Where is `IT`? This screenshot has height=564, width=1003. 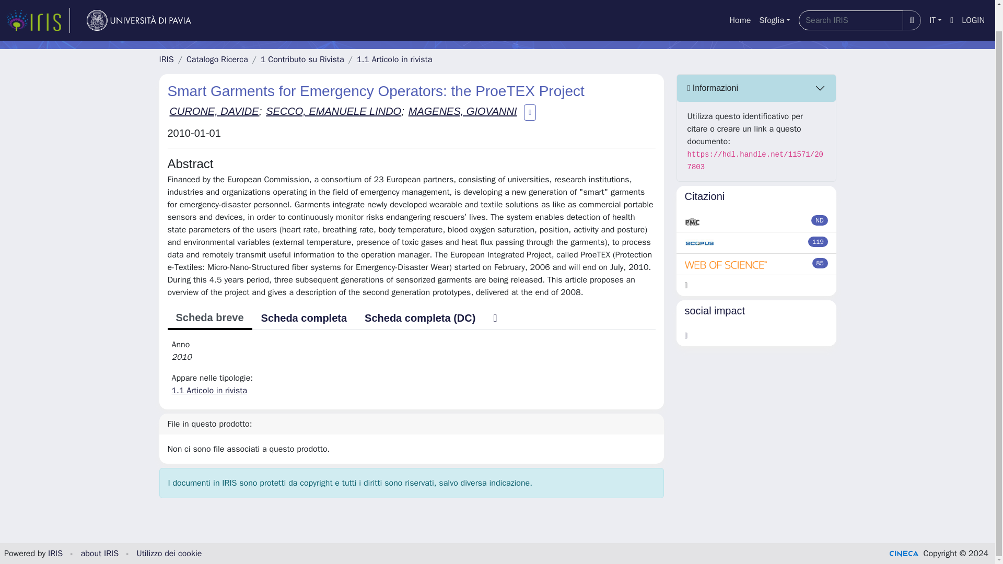 IT is located at coordinates (935, 3).